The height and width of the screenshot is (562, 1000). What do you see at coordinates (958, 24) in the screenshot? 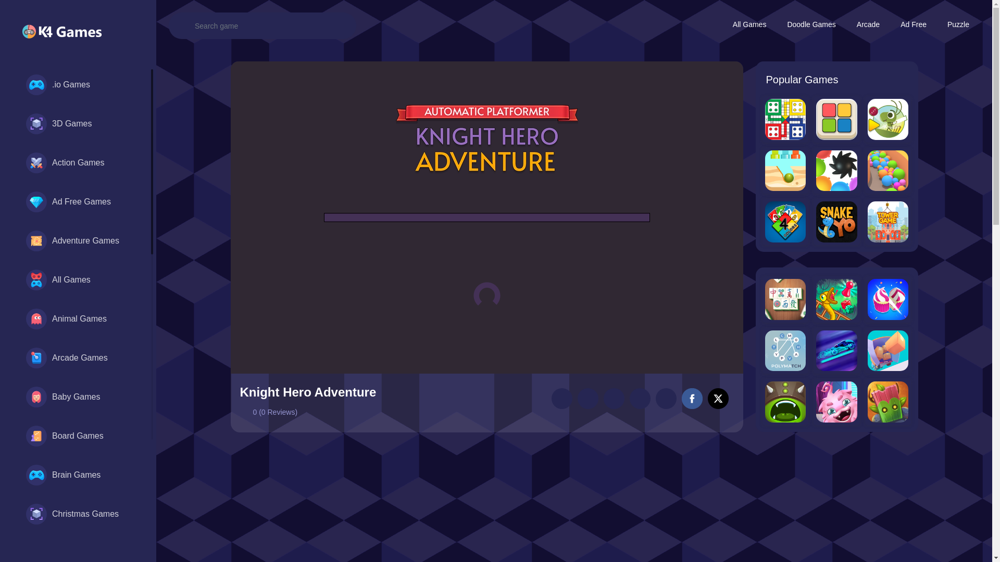
I see `Puzzle` at bounding box center [958, 24].